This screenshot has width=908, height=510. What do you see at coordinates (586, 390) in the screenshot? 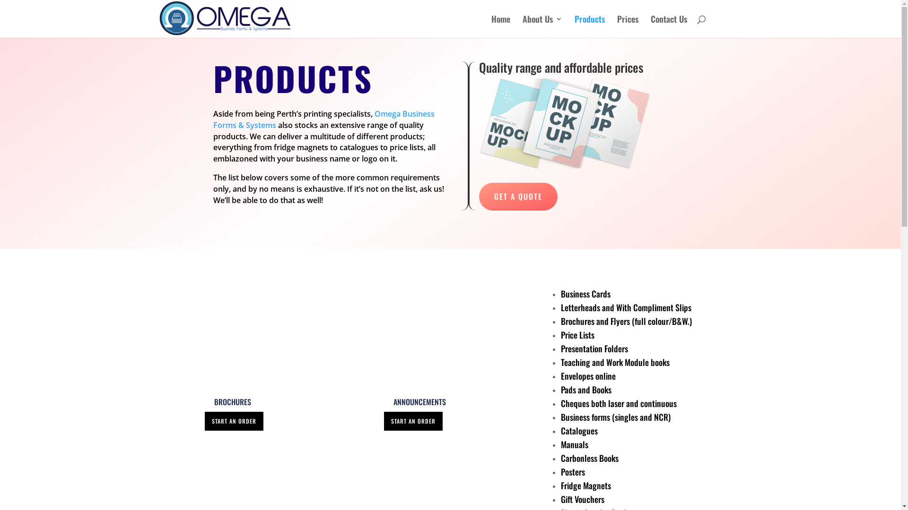
I see `Pads and Books` at bounding box center [586, 390].